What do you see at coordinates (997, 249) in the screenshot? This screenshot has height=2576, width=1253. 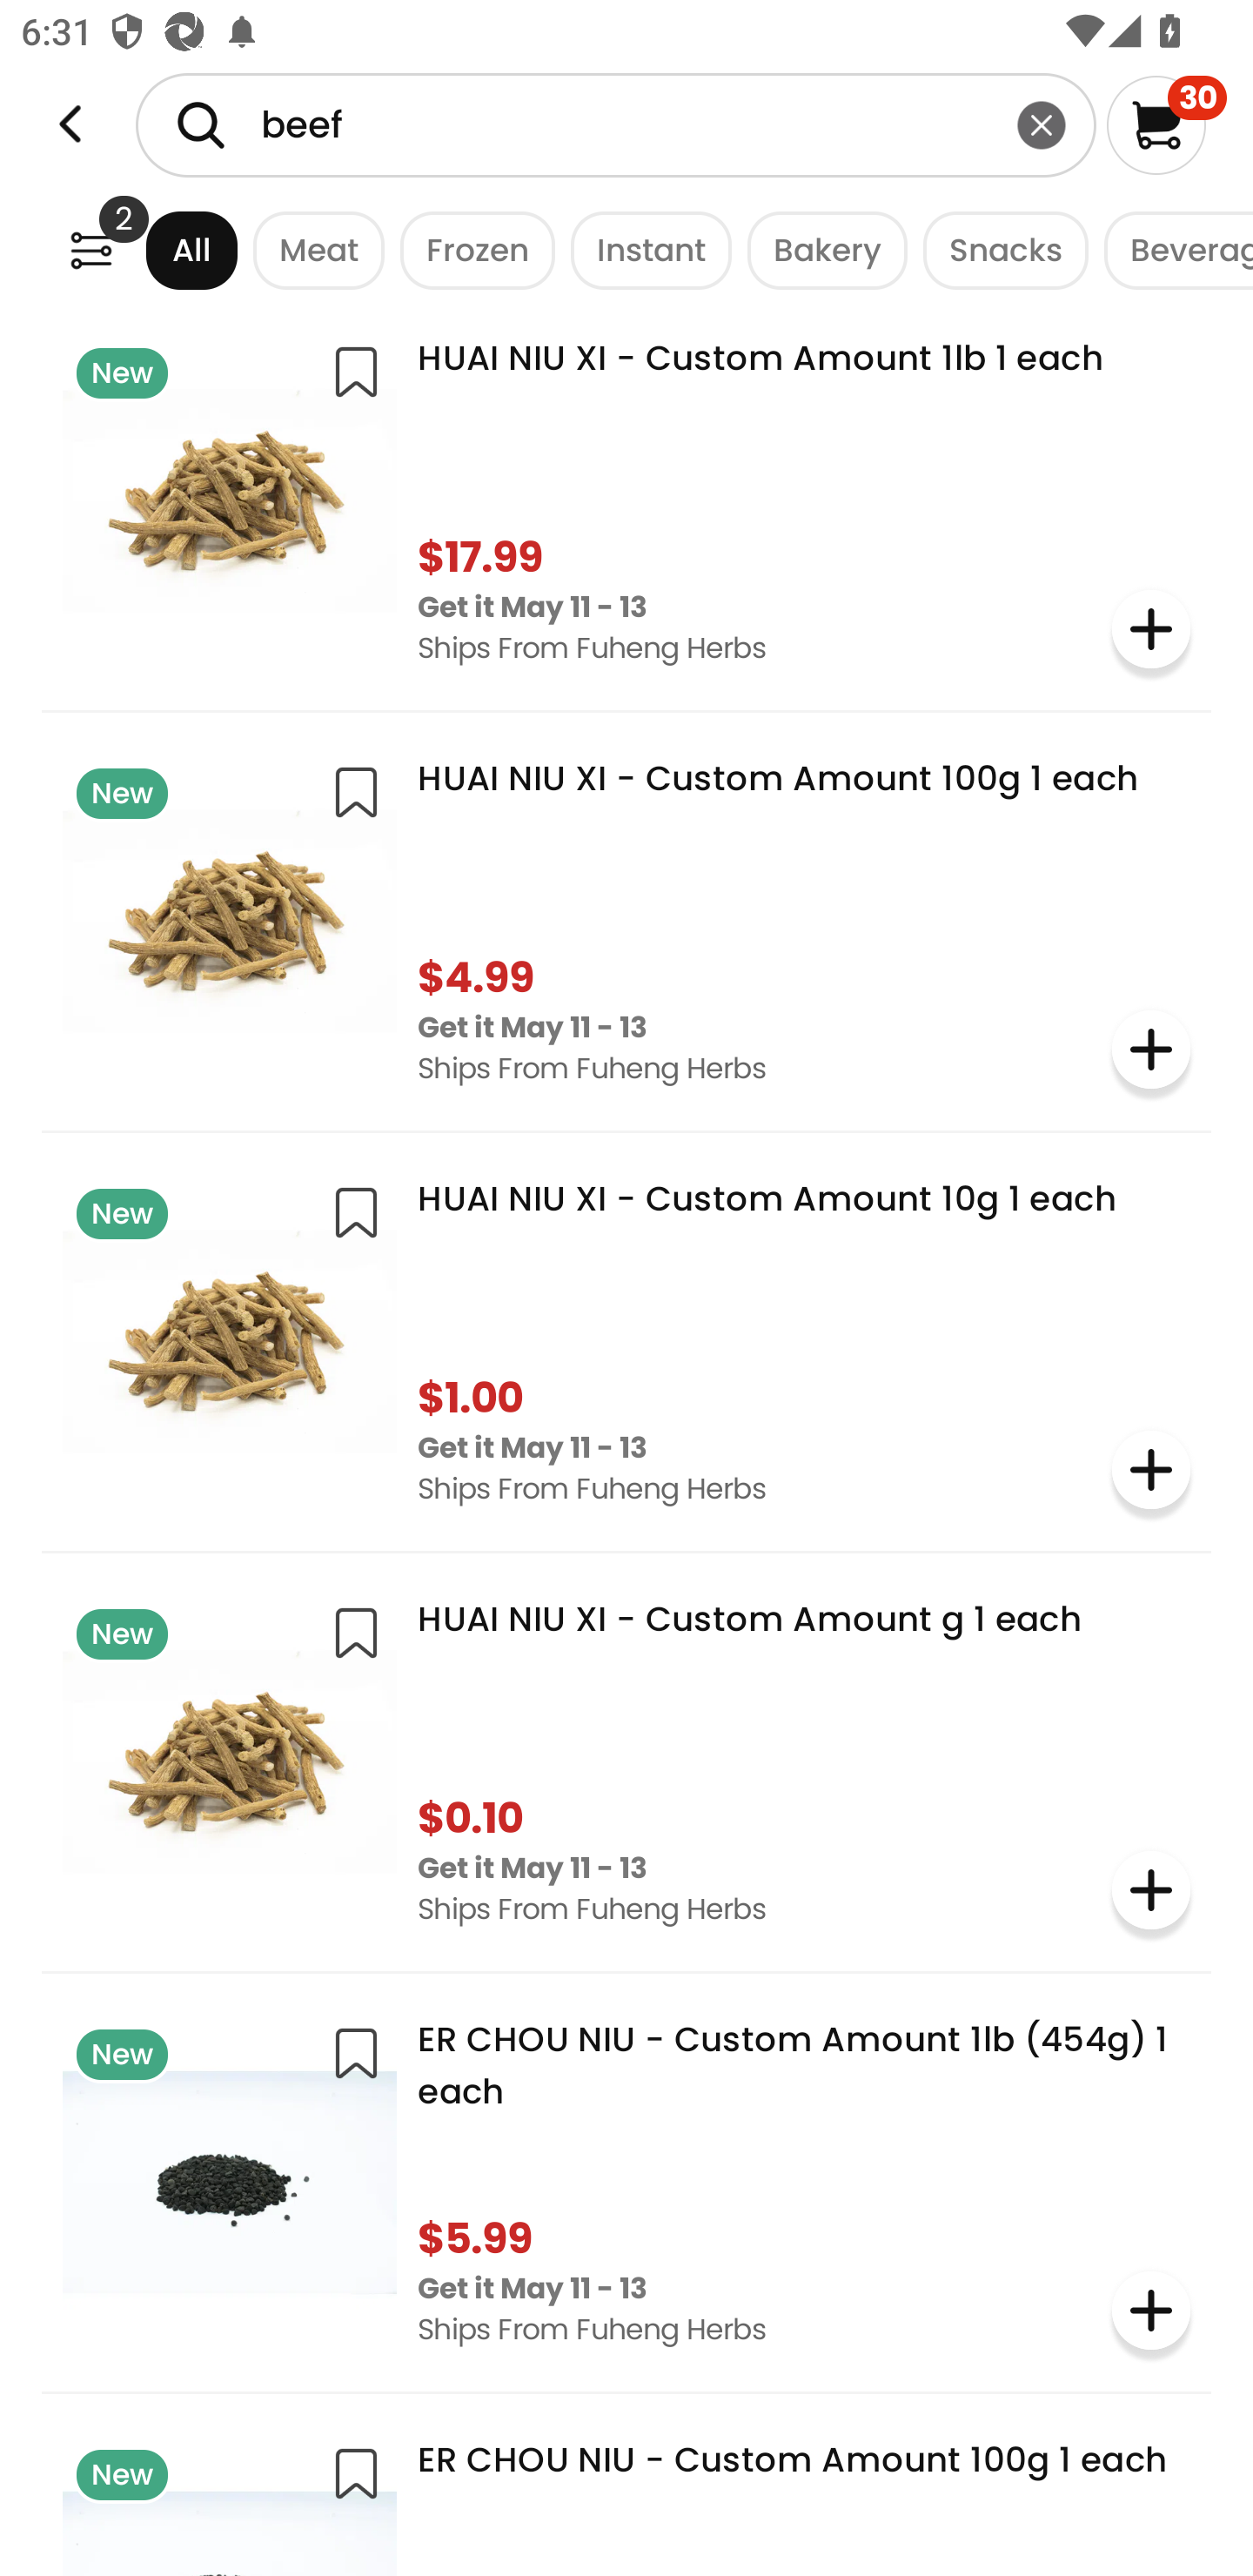 I see `Snacks` at bounding box center [997, 249].